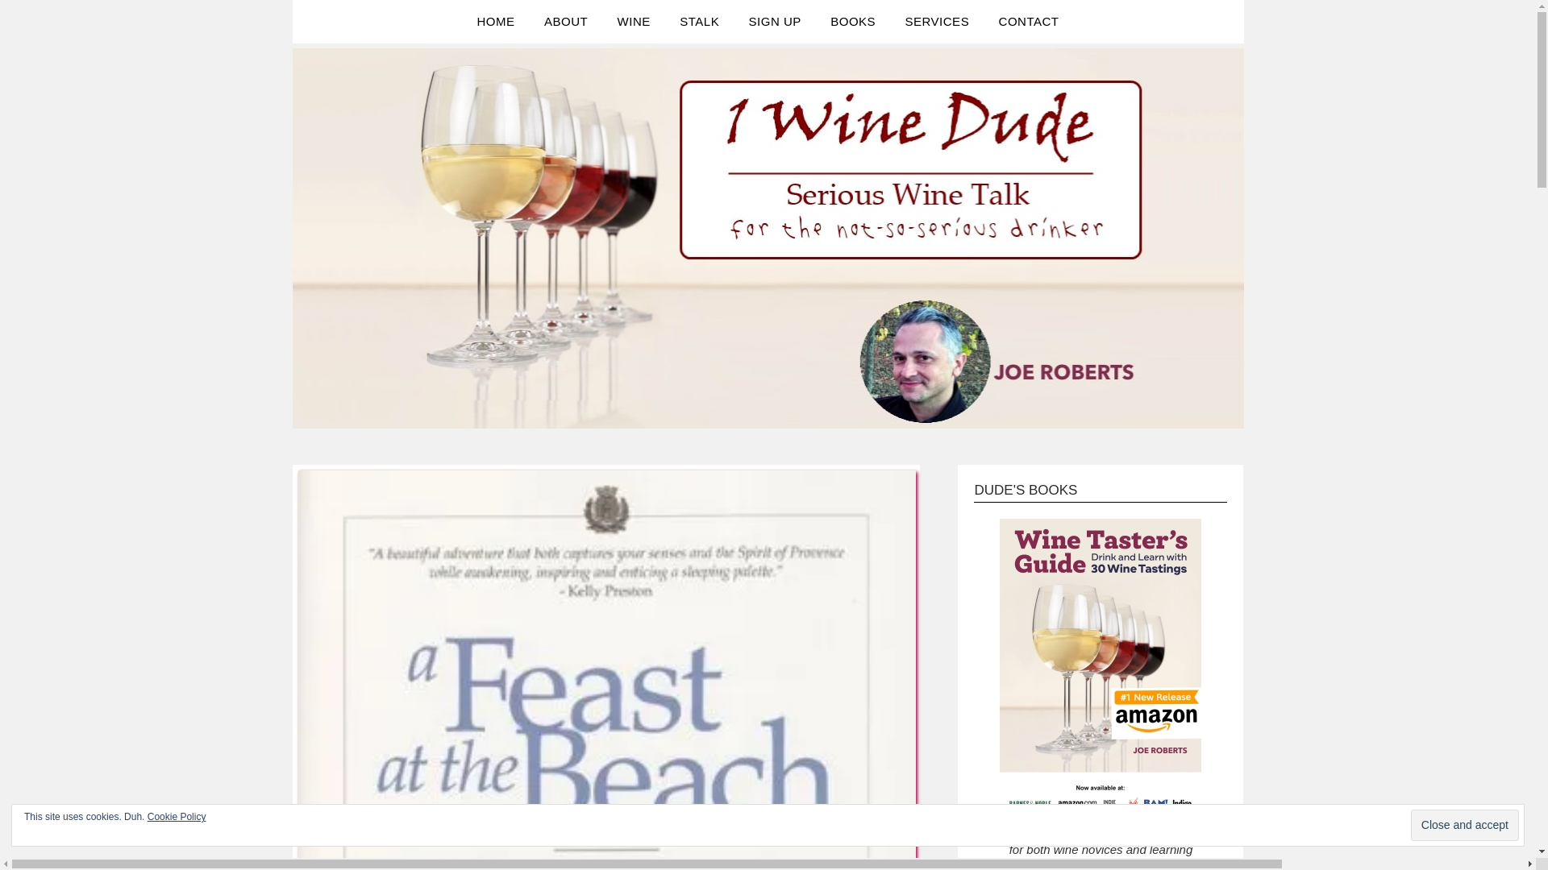  Describe the element at coordinates (634, 22) in the screenshot. I see `WINE` at that location.